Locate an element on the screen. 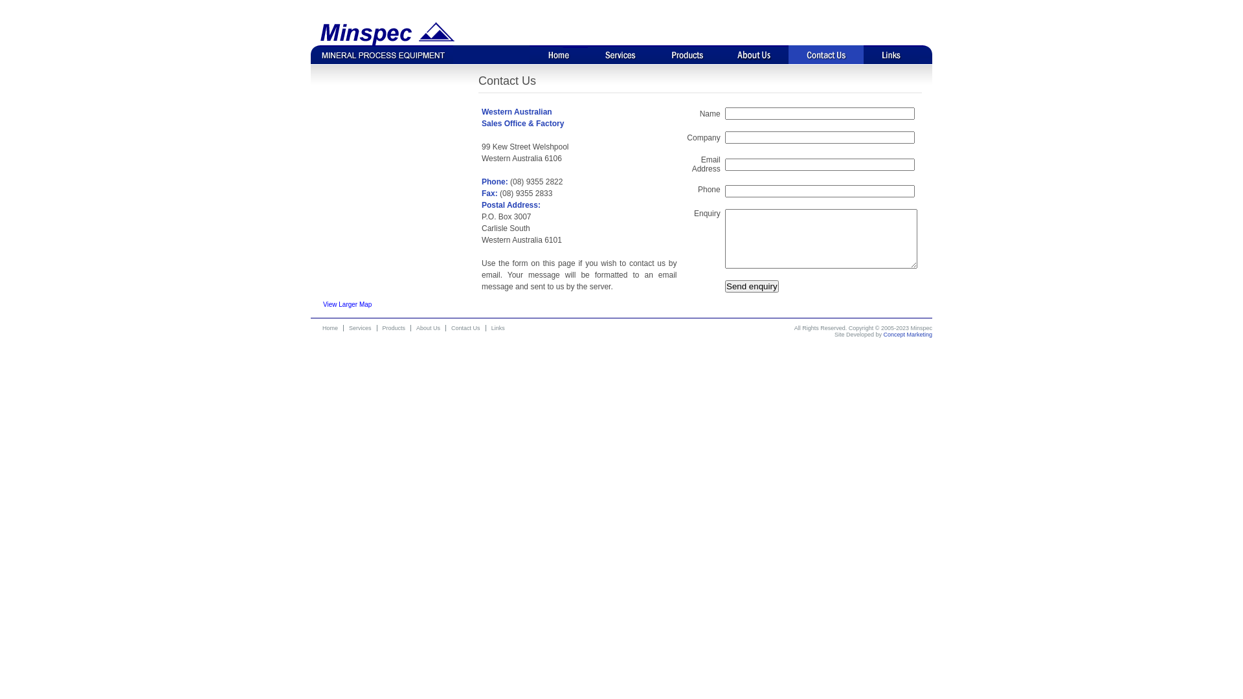  View Larger Map is located at coordinates (347, 304).